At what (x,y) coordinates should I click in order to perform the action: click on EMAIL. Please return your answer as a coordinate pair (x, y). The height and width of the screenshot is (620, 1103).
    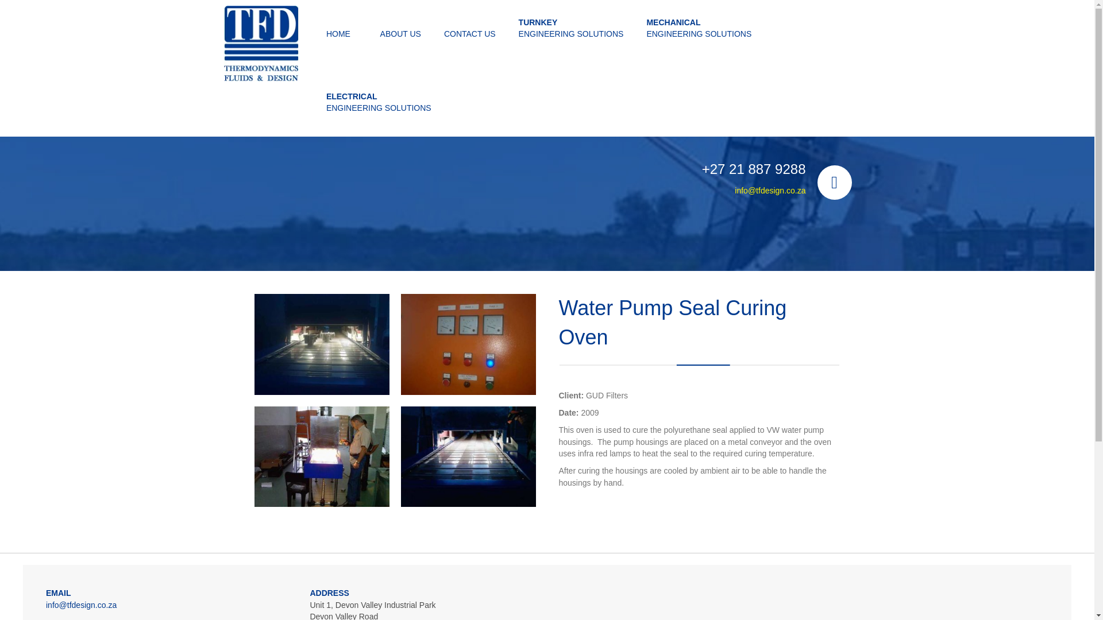
    Looking at the image, I should click on (379, 100).